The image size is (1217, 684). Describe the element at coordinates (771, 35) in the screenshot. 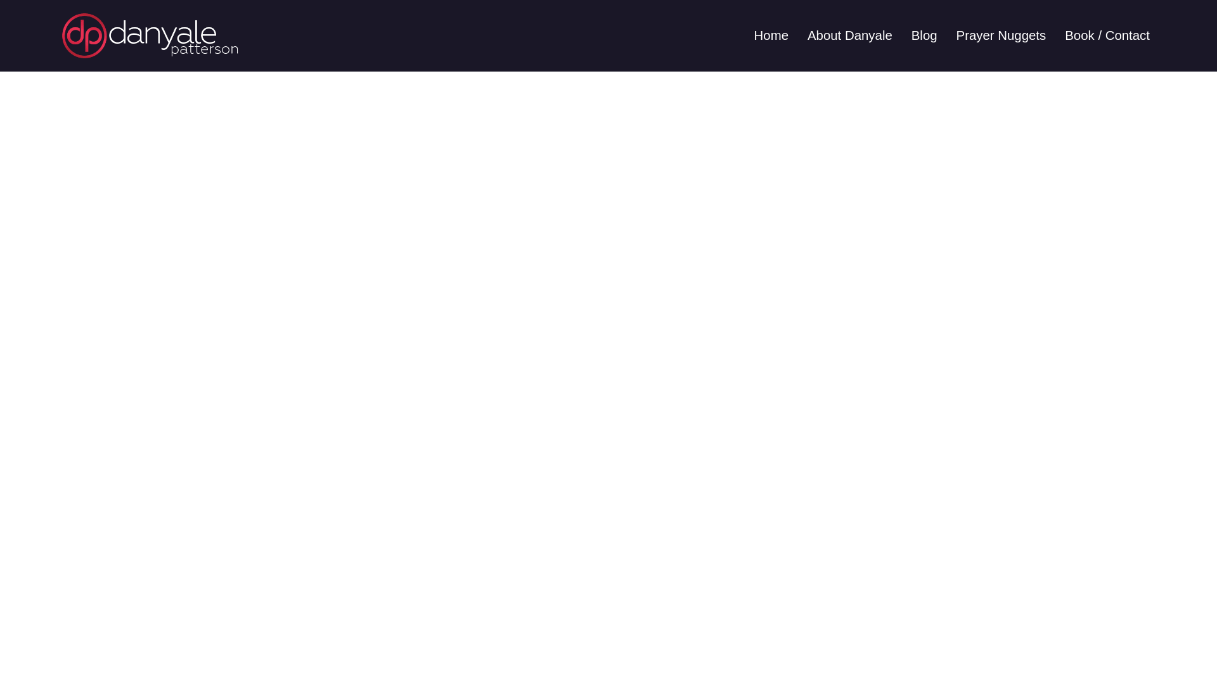

I see `Home` at that location.